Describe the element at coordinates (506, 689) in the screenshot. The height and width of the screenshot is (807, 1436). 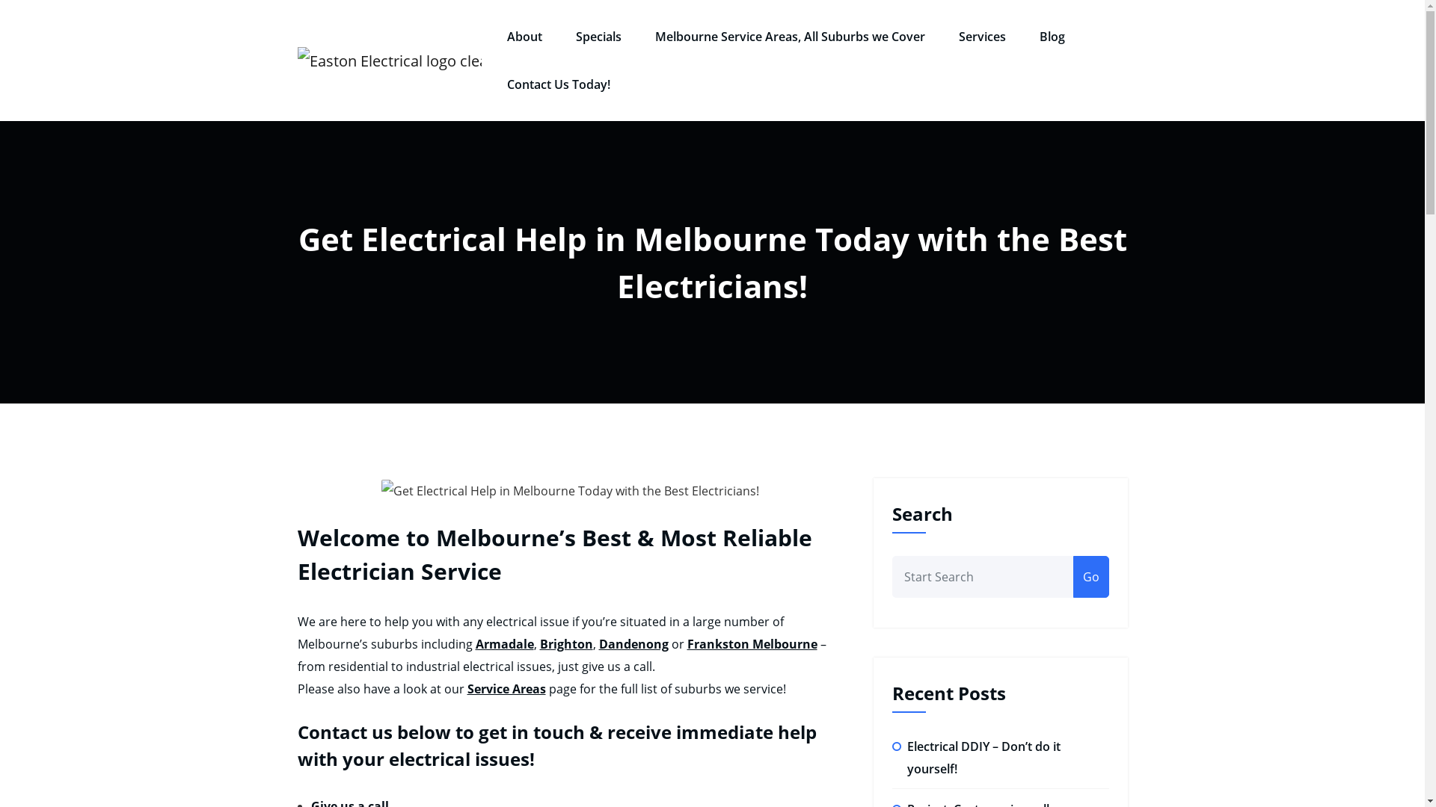
I see `Service Areas` at that location.